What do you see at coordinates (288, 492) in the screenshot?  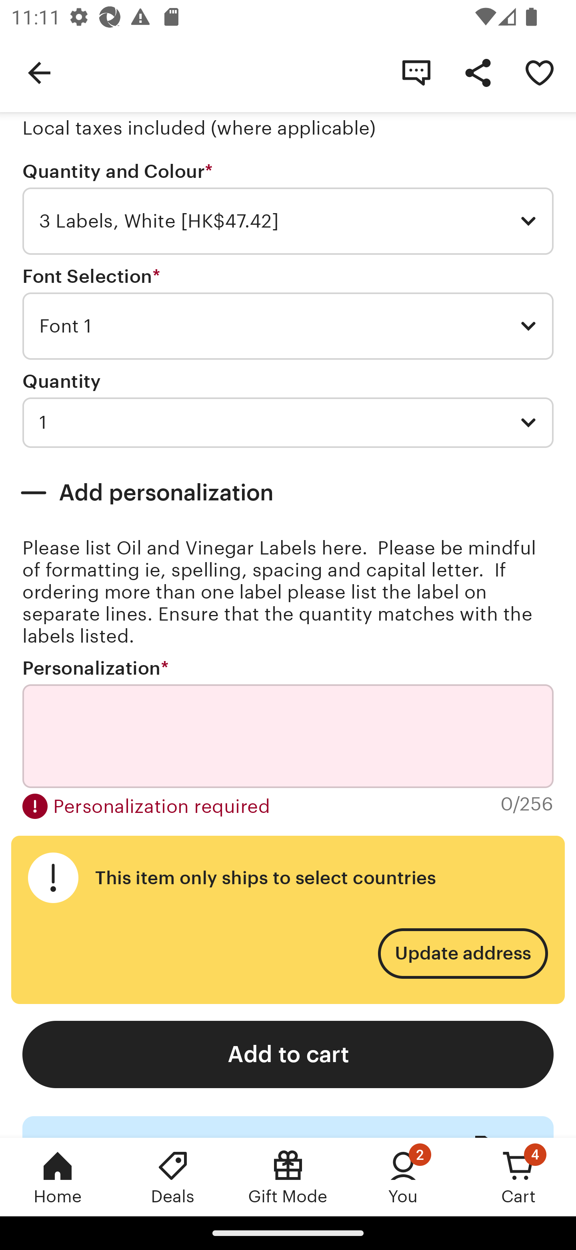 I see `Add personalization Add personalization Required` at bounding box center [288, 492].